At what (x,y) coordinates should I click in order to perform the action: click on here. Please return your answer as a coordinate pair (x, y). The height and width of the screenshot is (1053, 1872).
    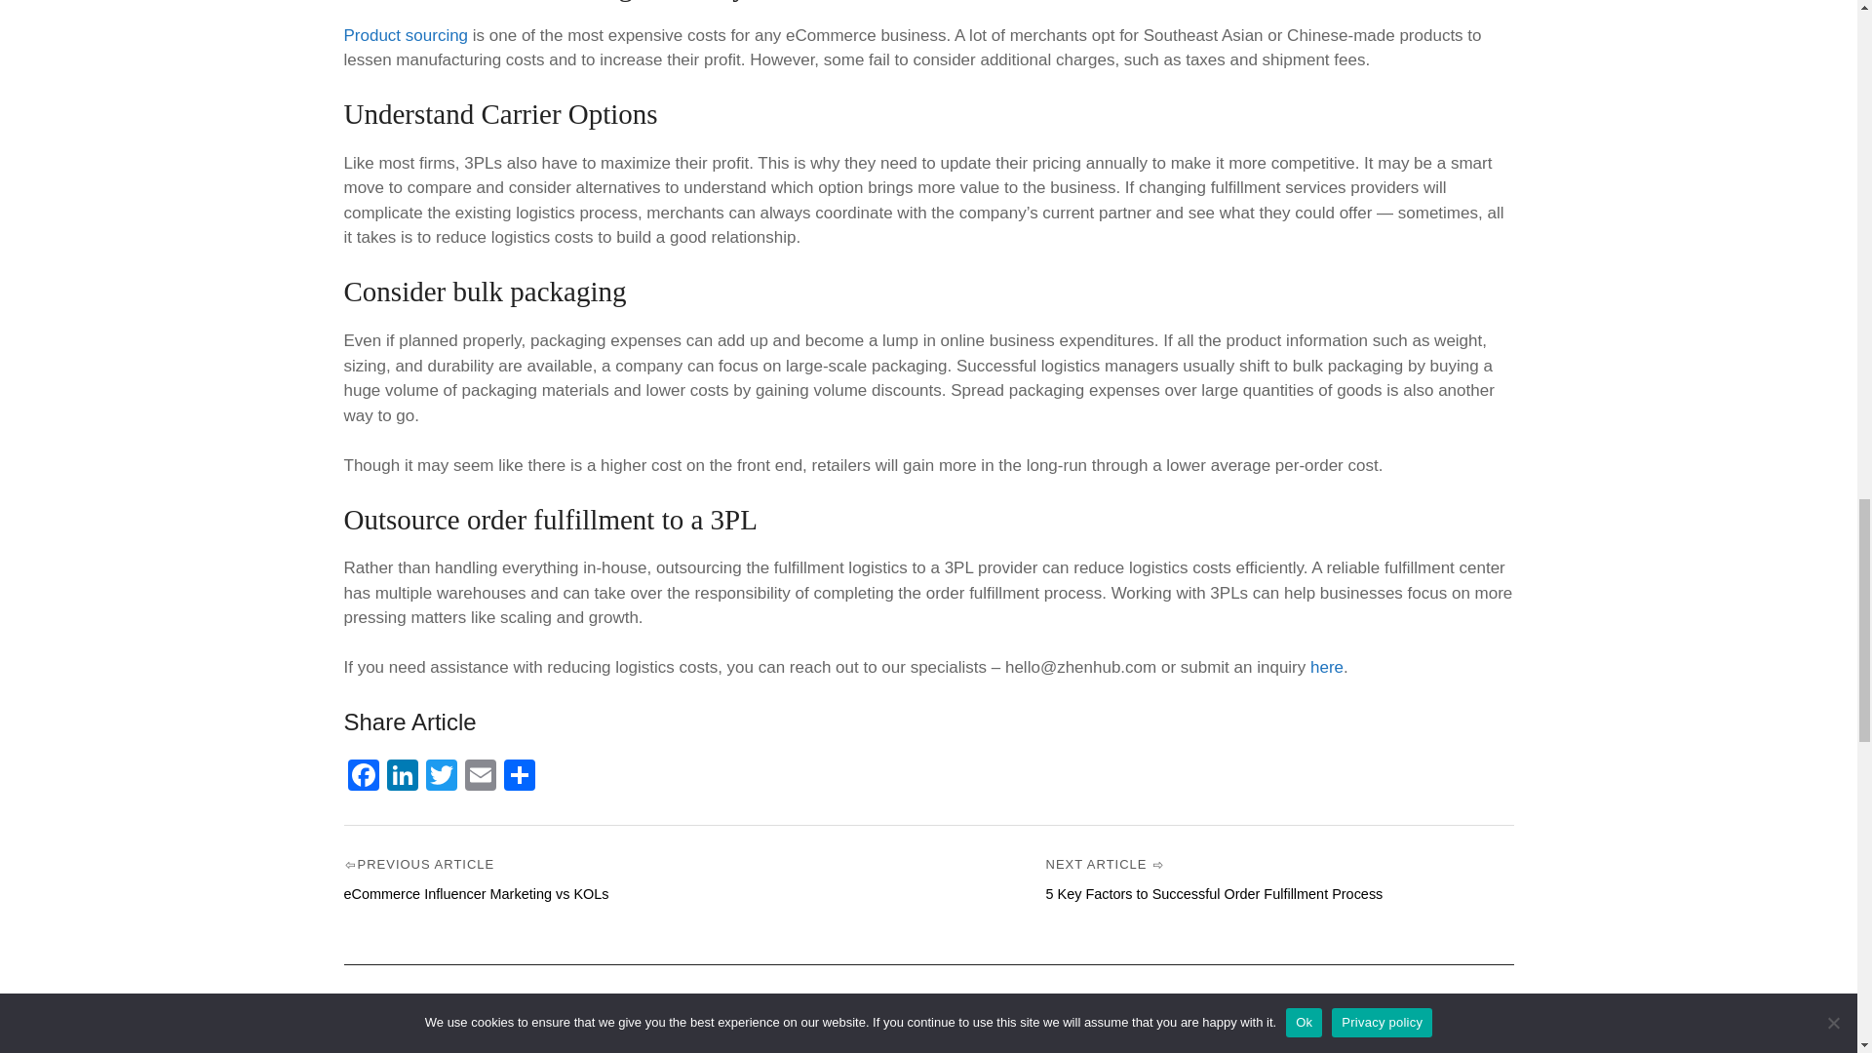
    Looking at the image, I should click on (1324, 667).